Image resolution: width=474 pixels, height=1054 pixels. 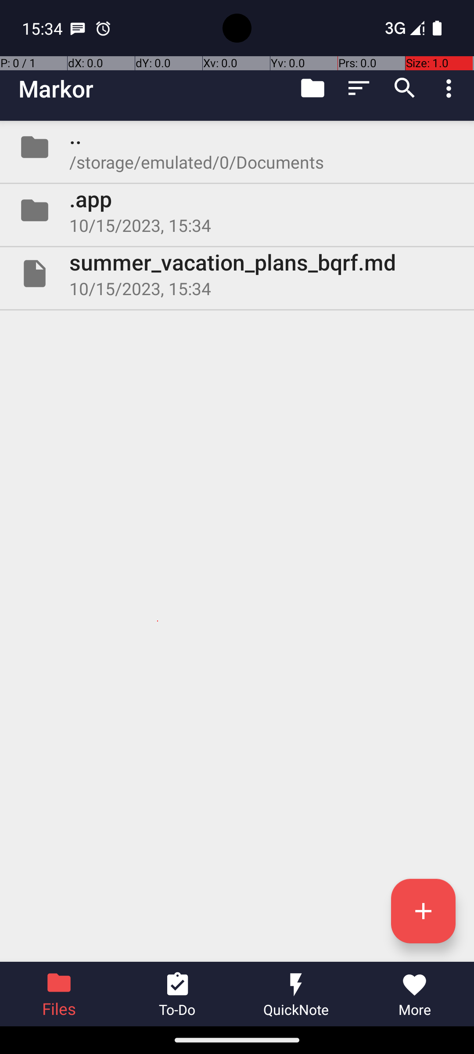 What do you see at coordinates (237, 210) in the screenshot?
I see `Folder .app ` at bounding box center [237, 210].